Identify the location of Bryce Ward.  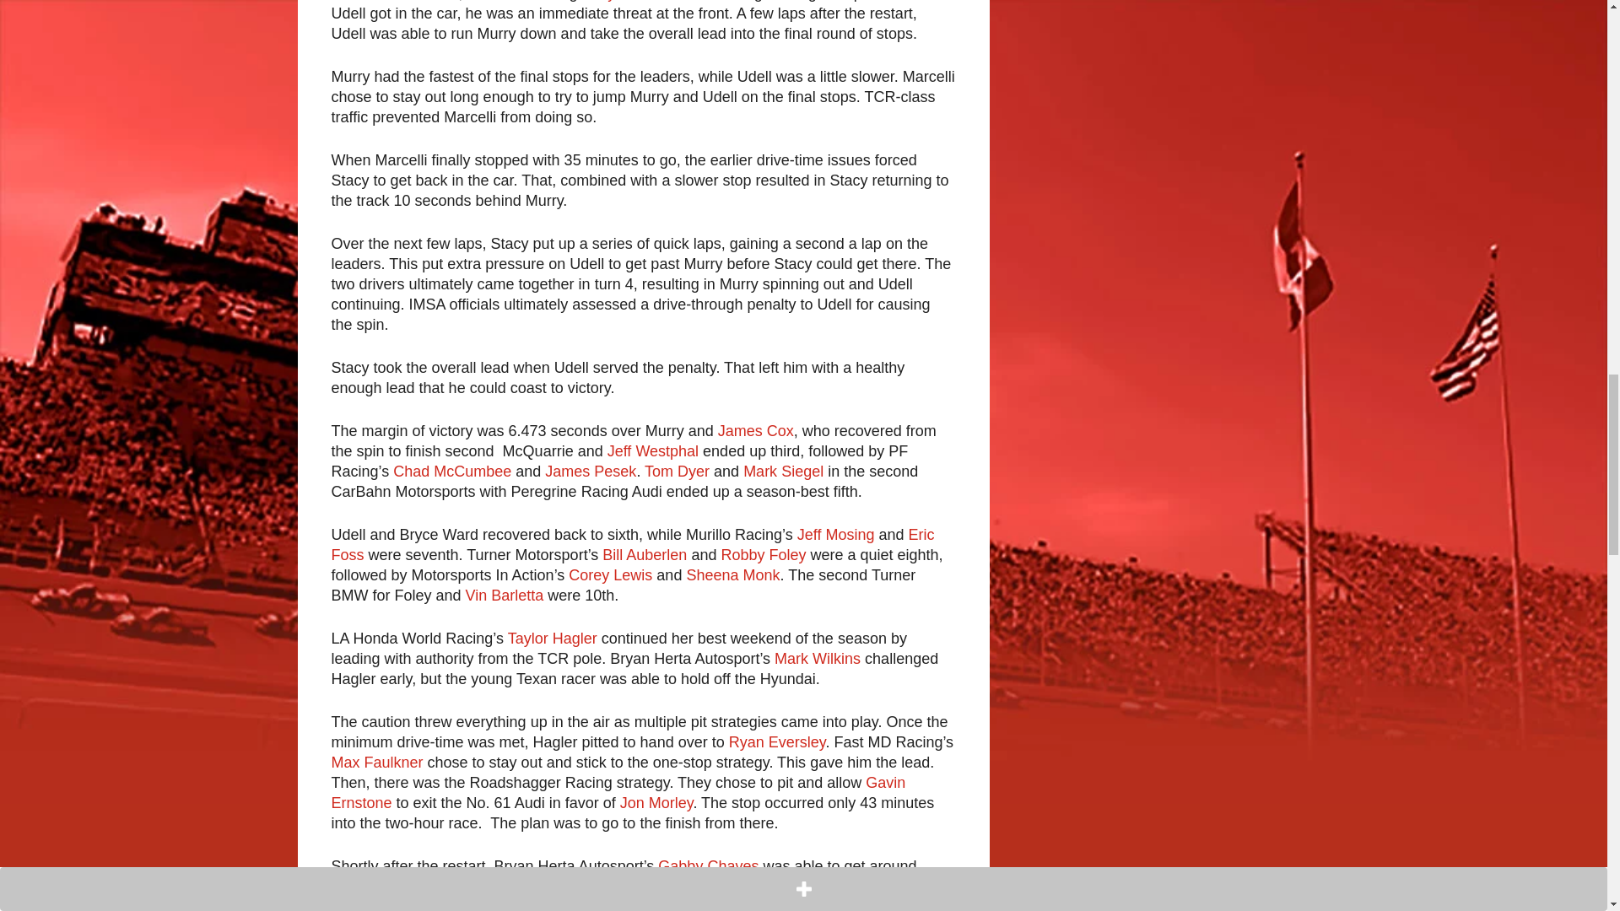
(631, 1).